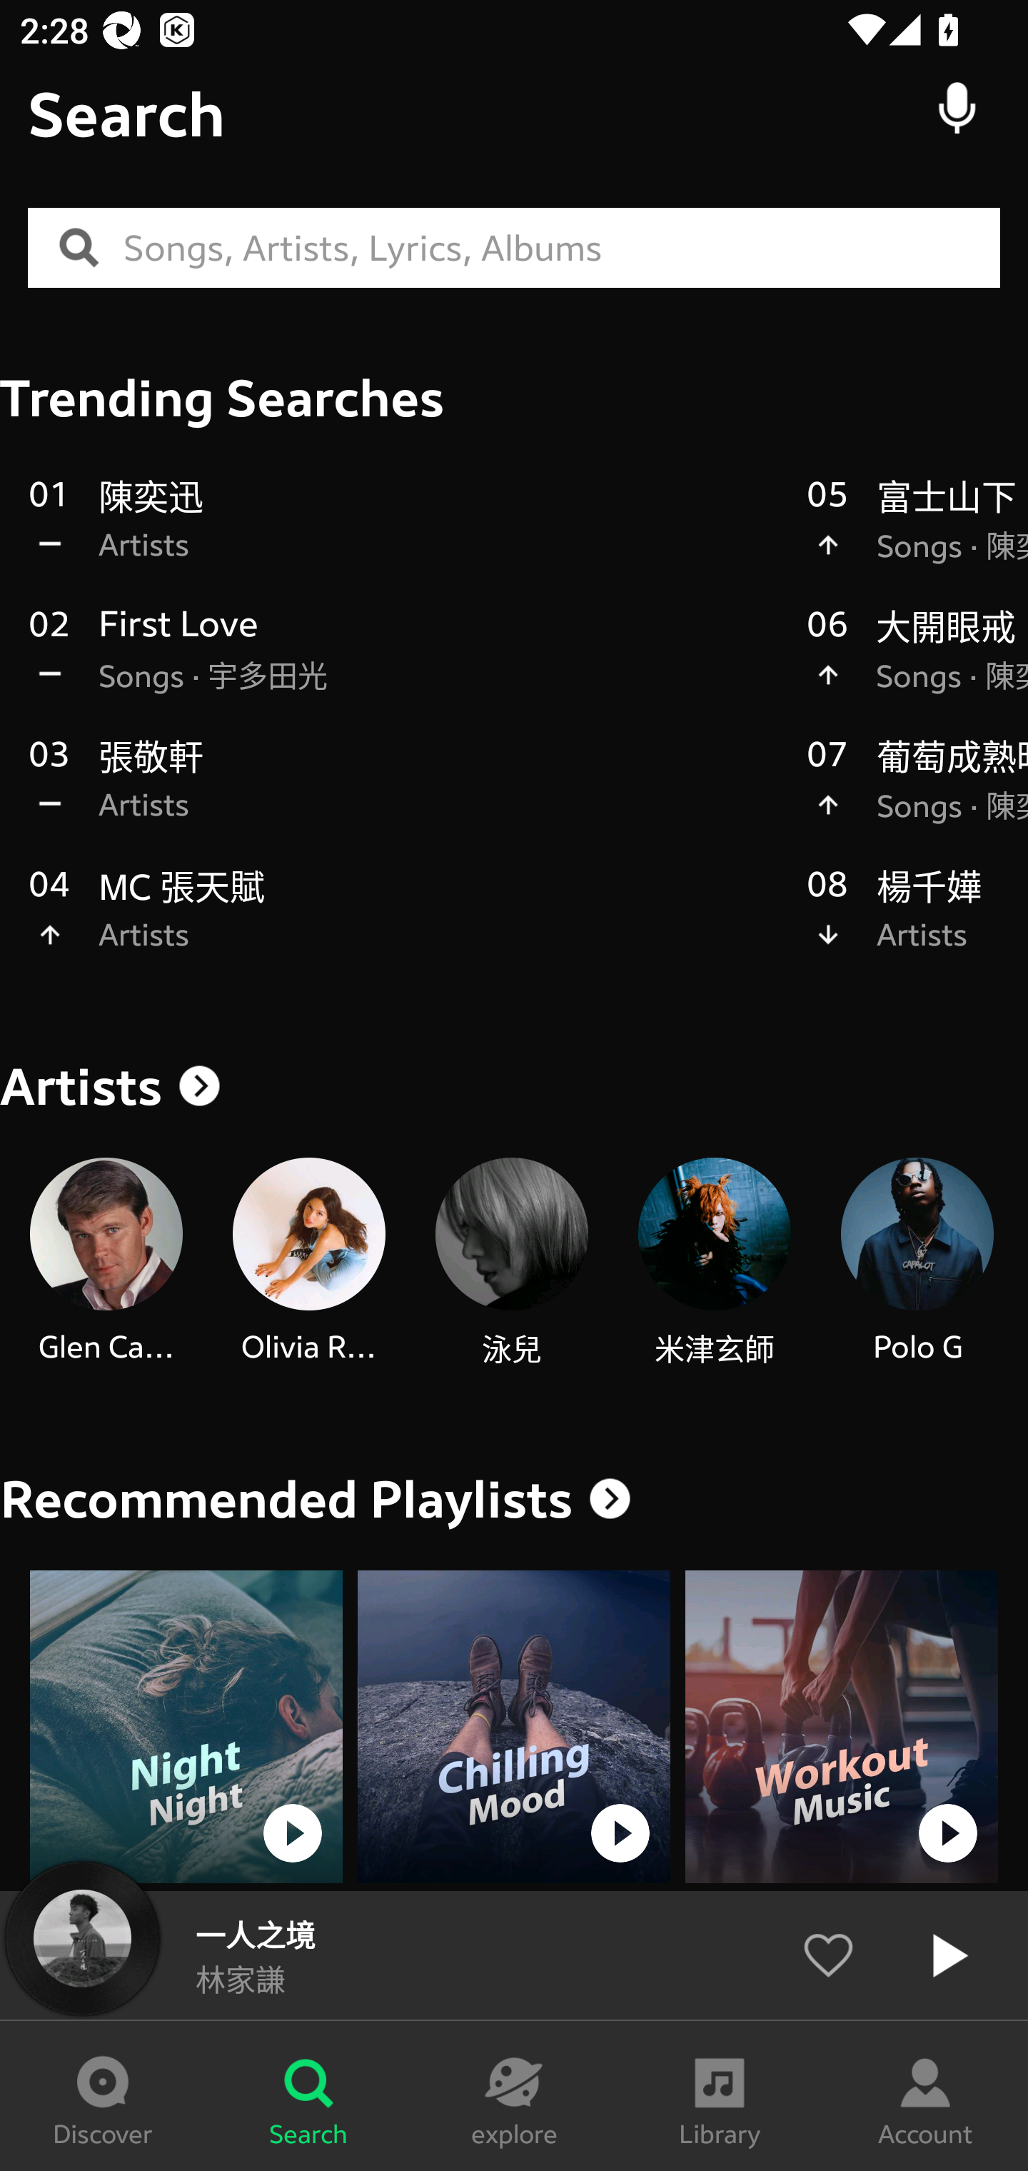 The image size is (1028, 2171). I want to click on 05 富士山下 Songs · 陳奕迅, so click(917, 534).